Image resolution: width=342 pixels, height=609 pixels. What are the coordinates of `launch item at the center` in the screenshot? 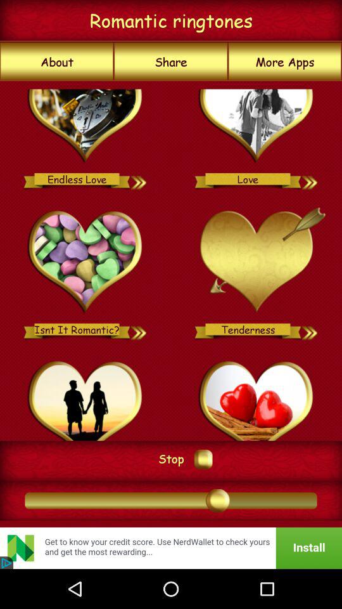 It's located at (171, 260).